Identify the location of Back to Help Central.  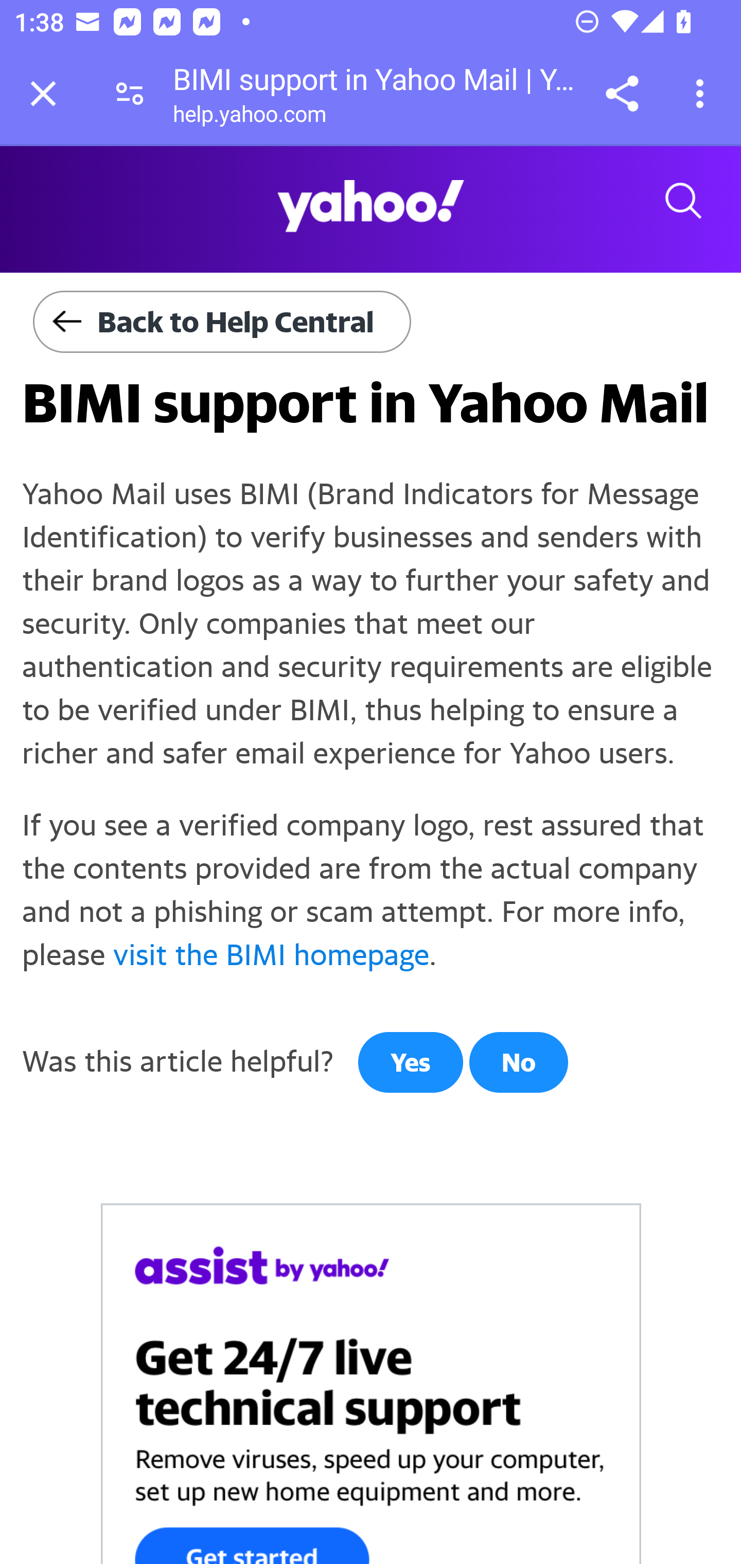
(222, 322).